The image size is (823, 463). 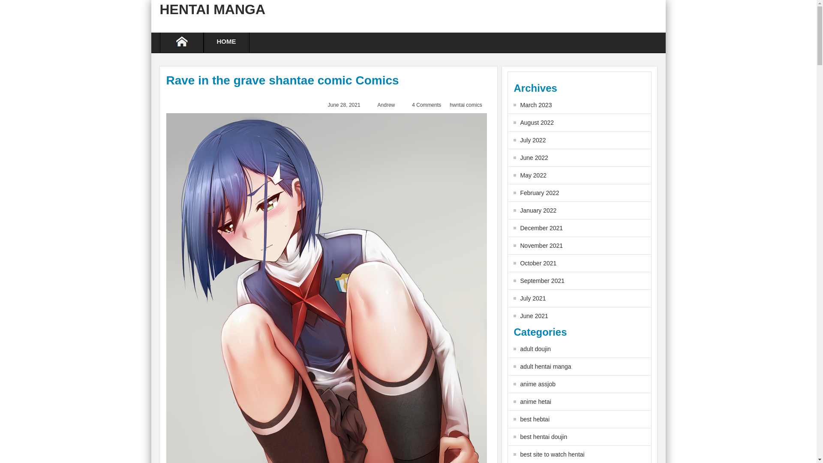 I want to click on May 2022, so click(x=530, y=175).